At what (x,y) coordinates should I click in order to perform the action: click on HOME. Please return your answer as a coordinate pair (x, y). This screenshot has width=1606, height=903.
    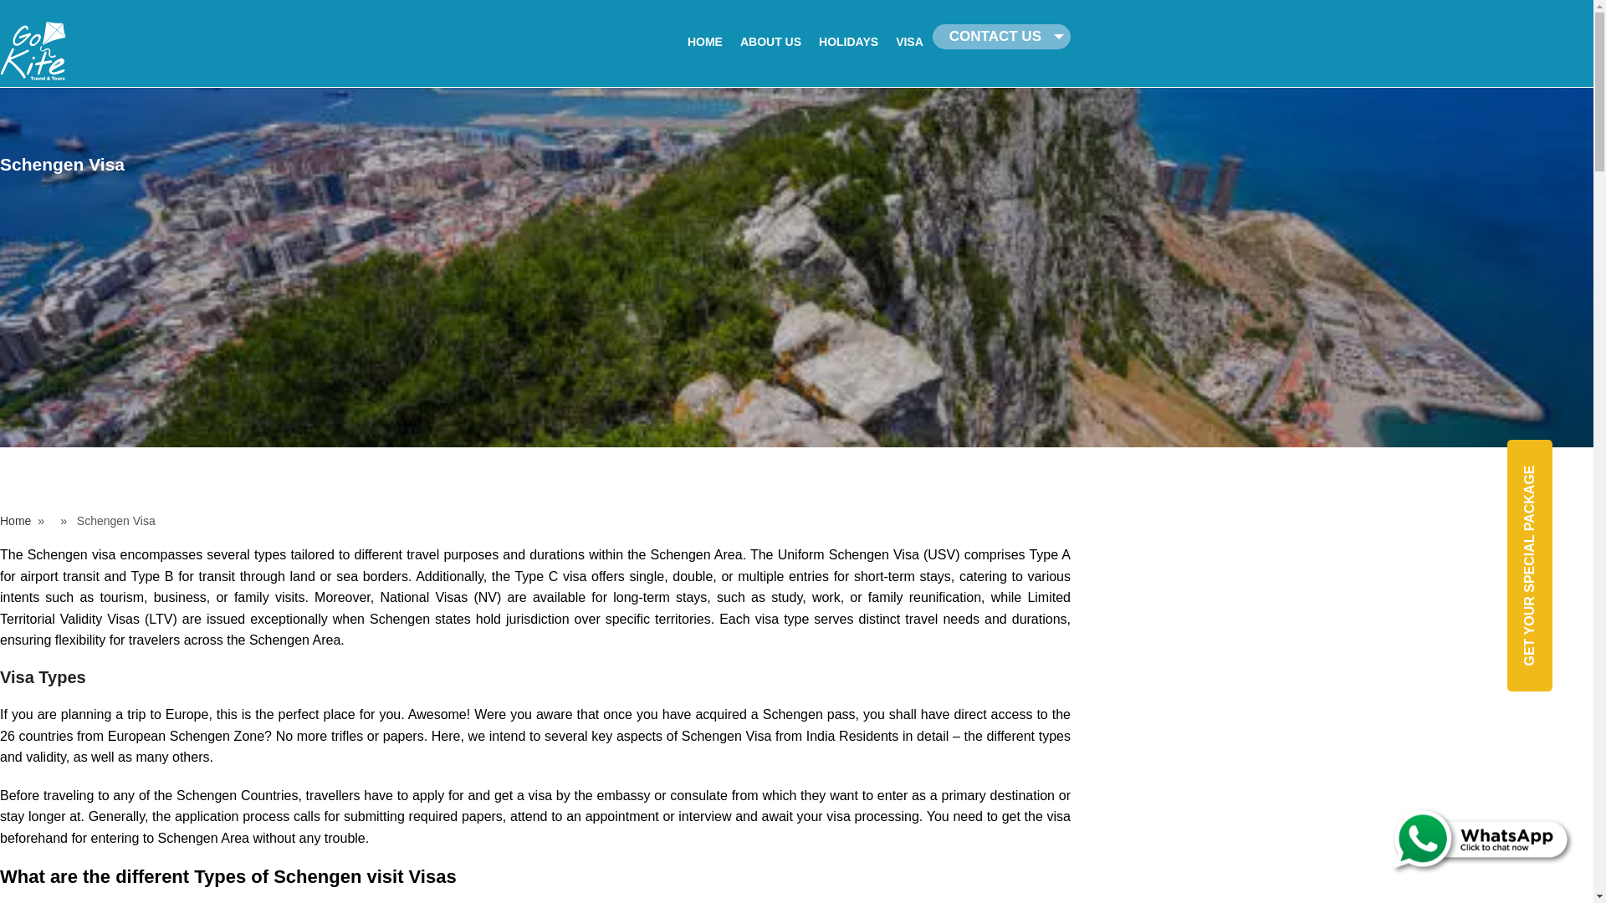
    Looking at the image, I should click on (704, 42).